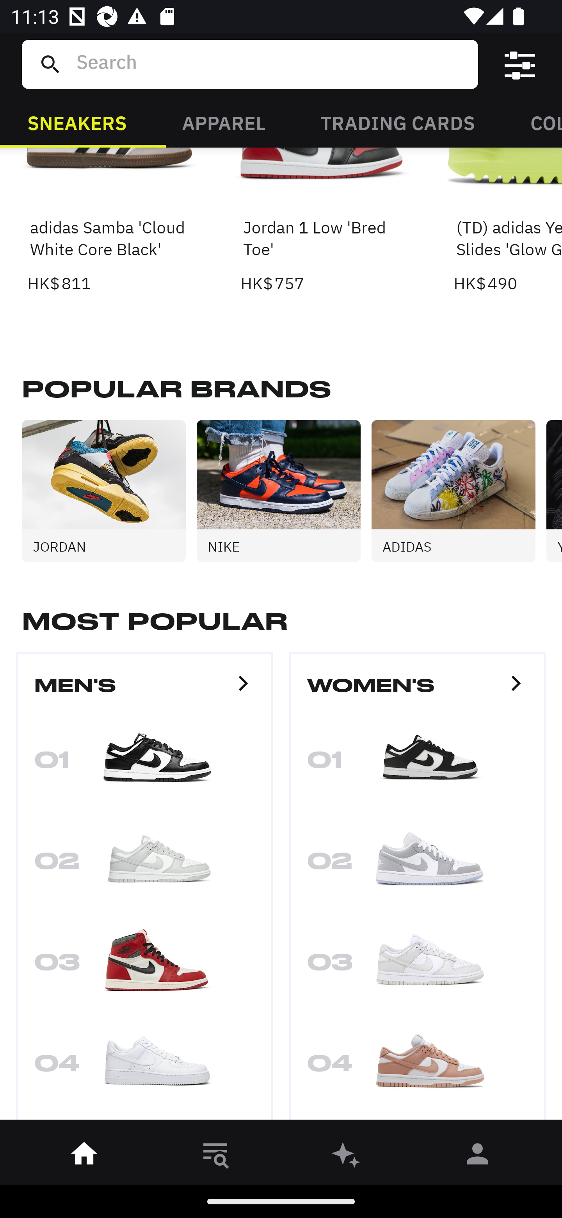  What do you see at coordinates (478, 1156) in the screenshot?
I see `󰀄` at bounding box center [478, 1156].